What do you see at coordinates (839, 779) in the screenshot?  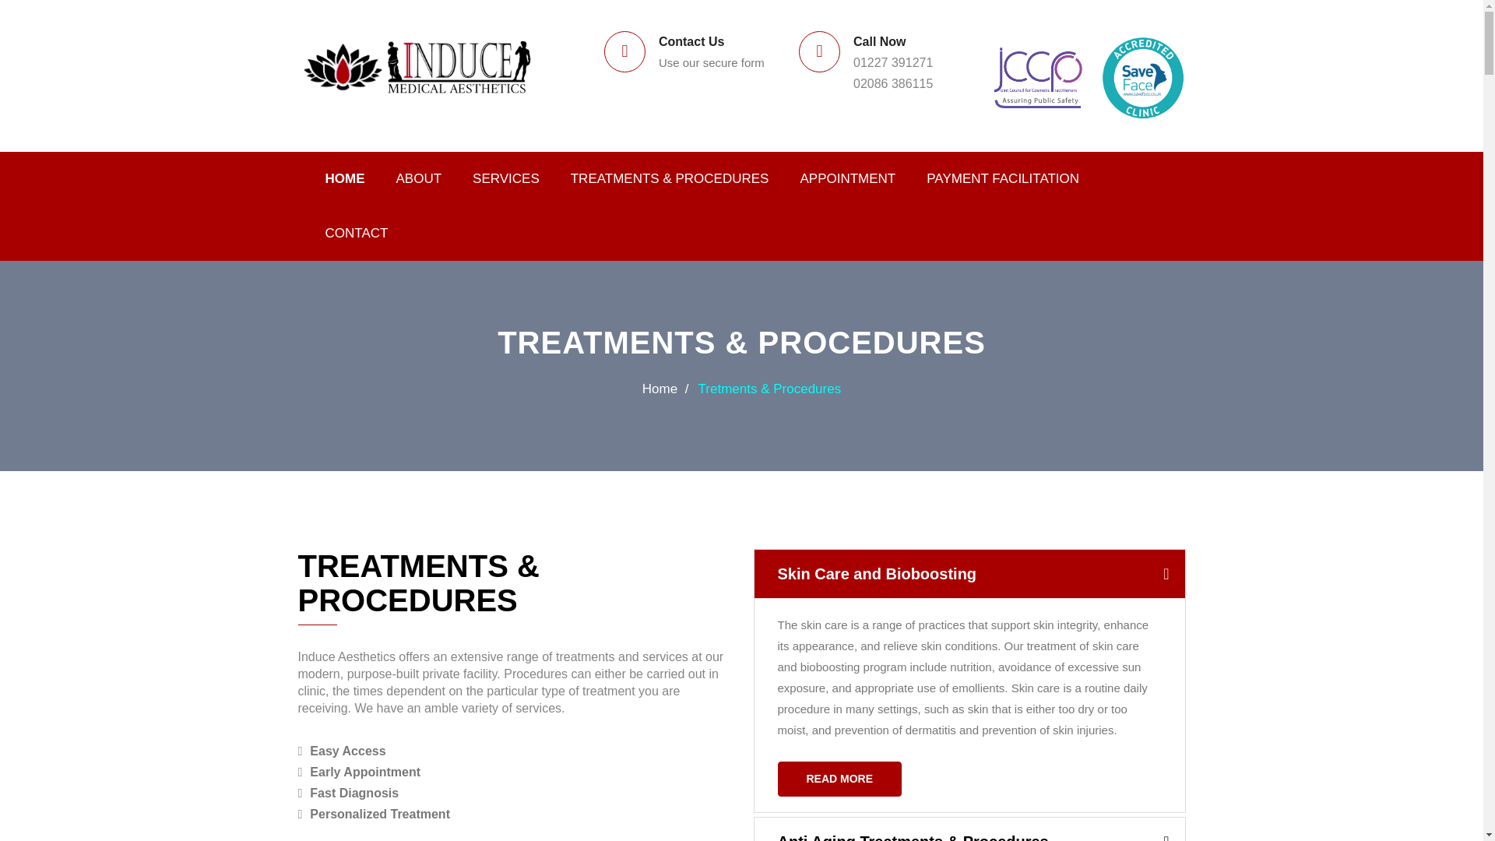 I see `READ MORE` at bounding box center [839, 779].